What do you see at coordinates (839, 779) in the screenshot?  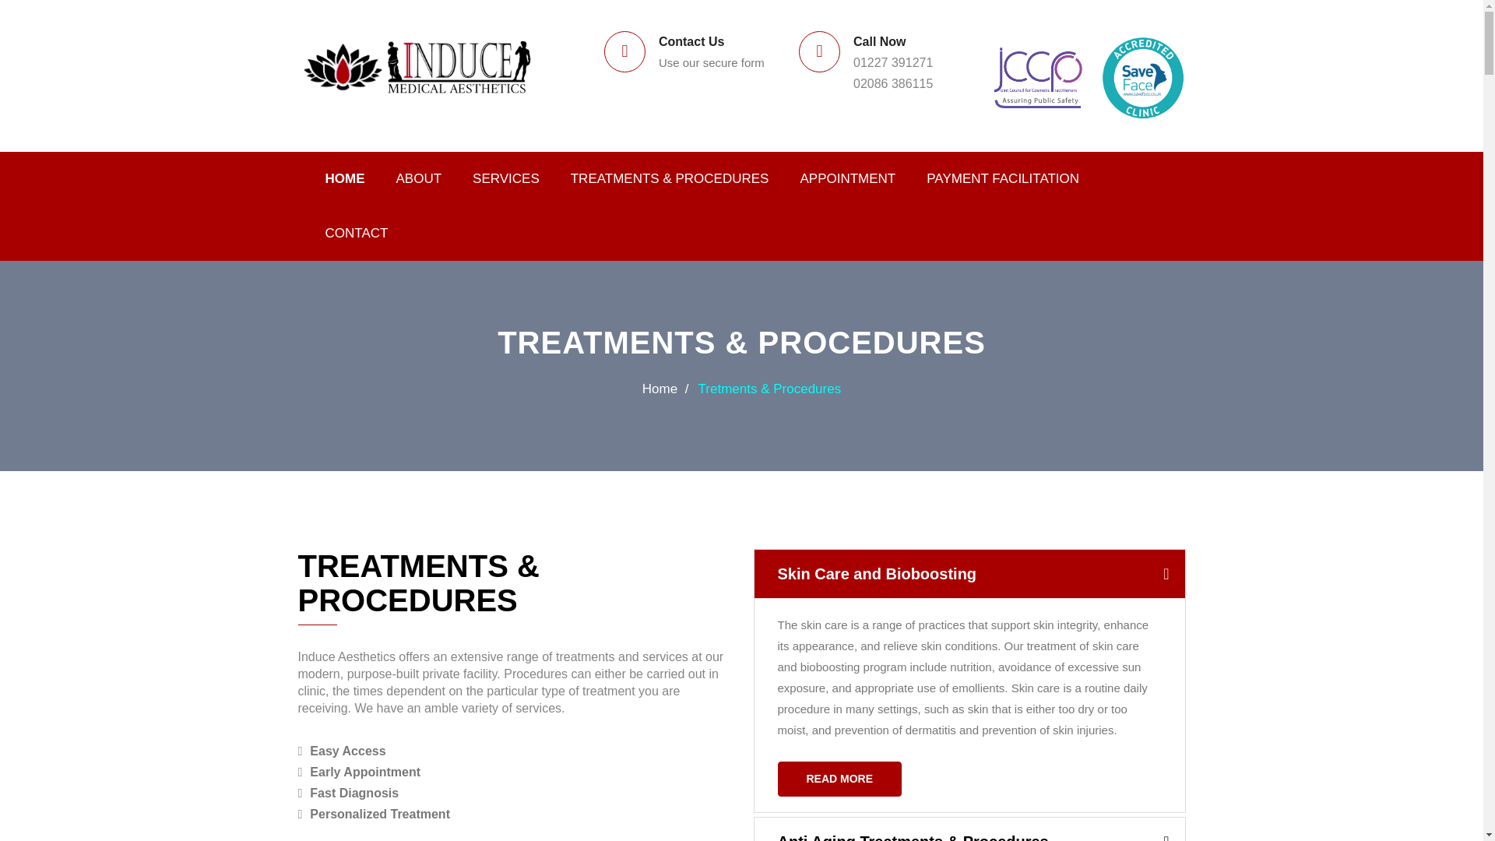 I see `READ MORE` at bounding box center [839, 779].